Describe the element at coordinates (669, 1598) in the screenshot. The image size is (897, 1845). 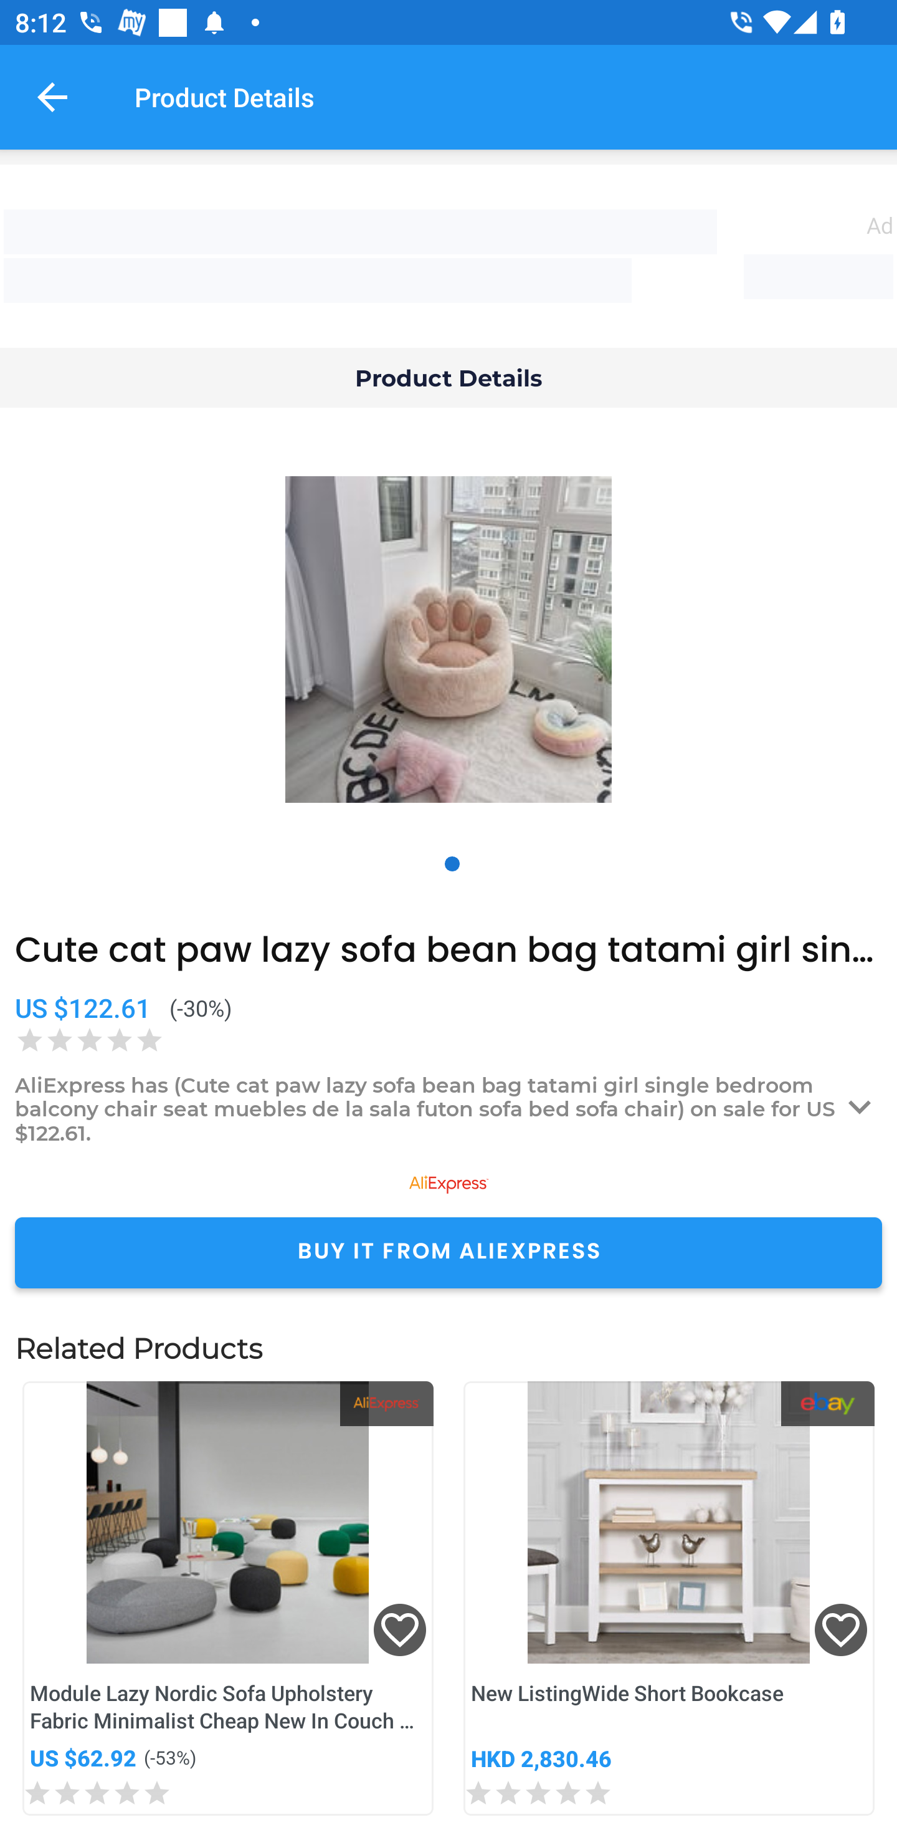
I see `New ListingWide Short Bookcase HKD 2,830.46 0.0` at that location.